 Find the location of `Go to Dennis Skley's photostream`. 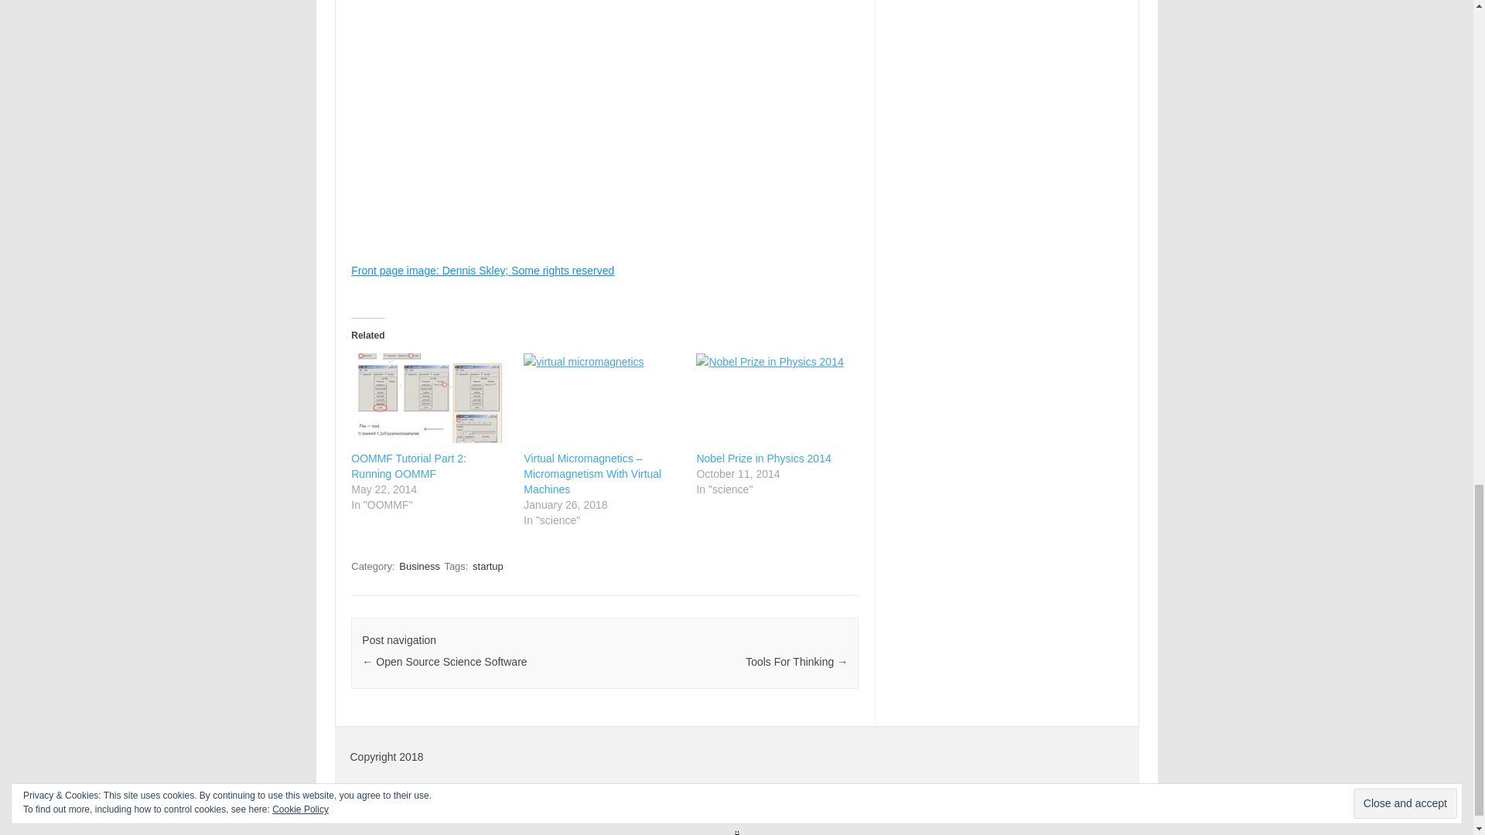

Go to Dennis Skley's photostream is located at coordinates (430, 53).